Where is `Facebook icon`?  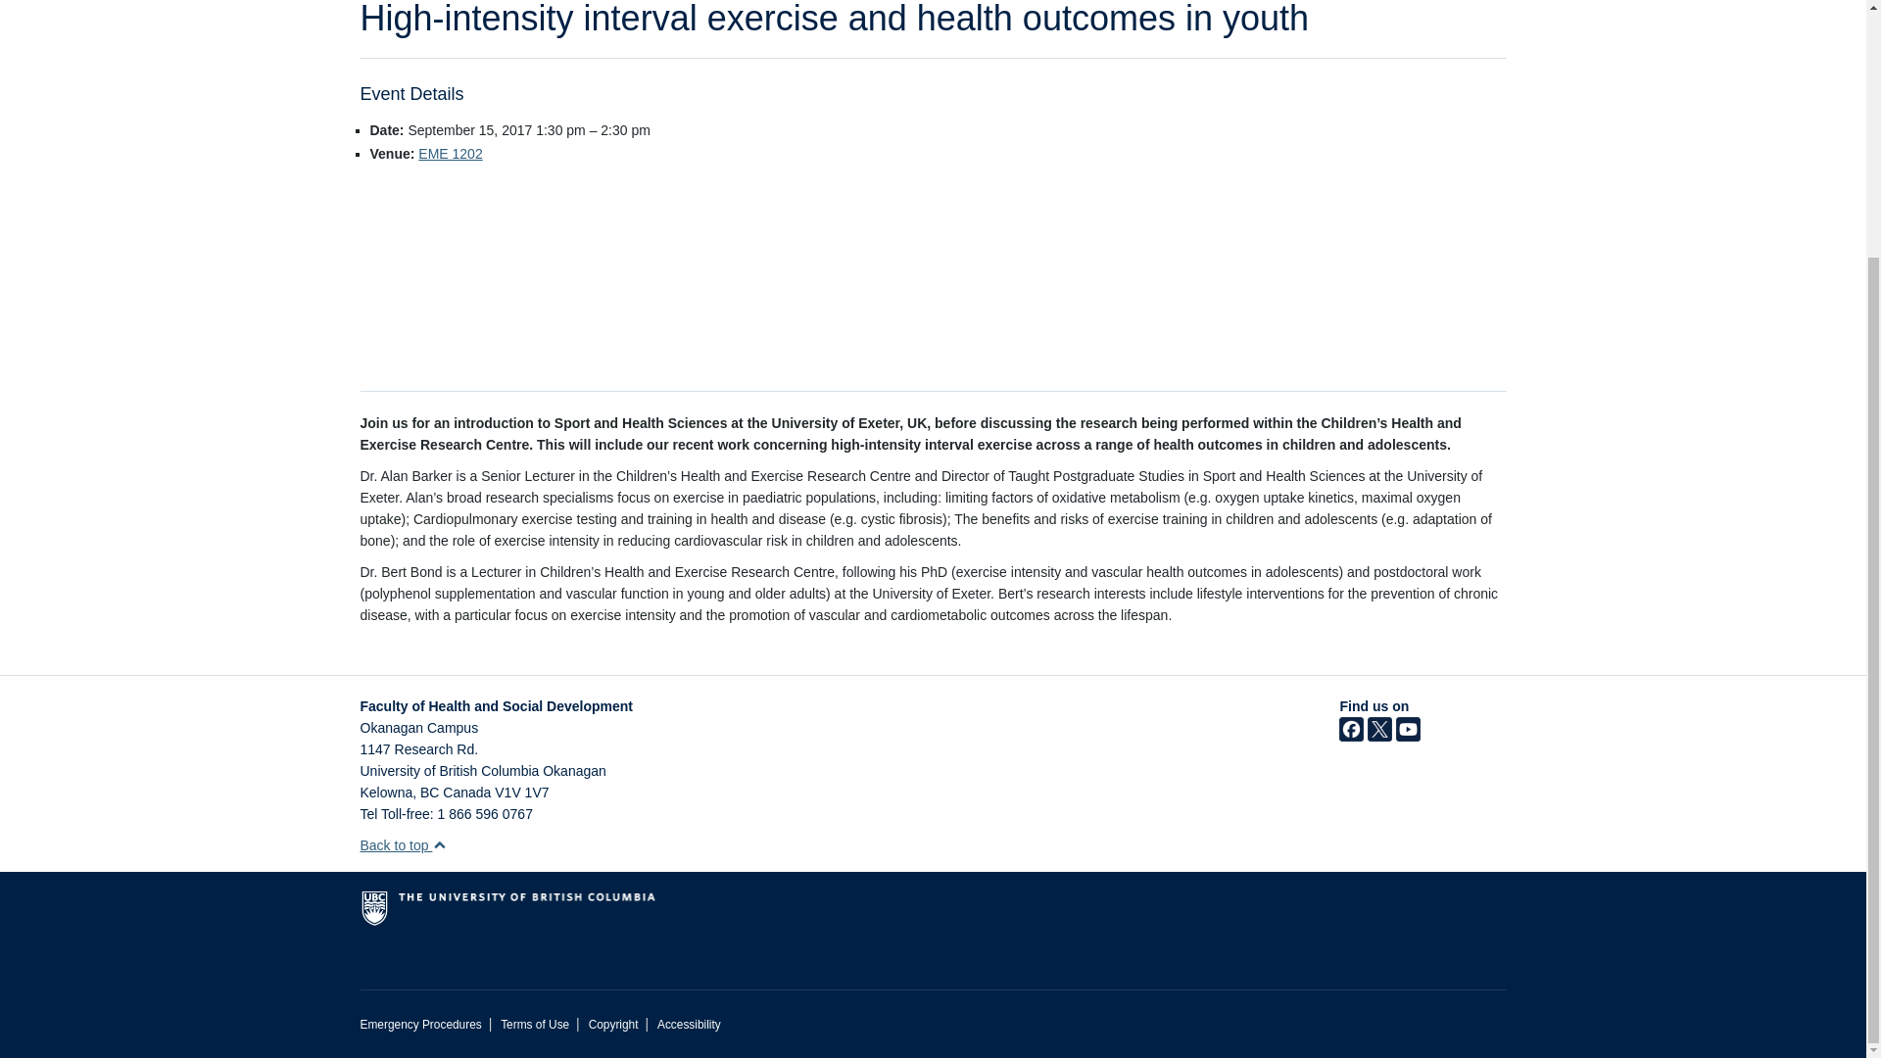 Facebook icon is located at coordinates (1352, 737).